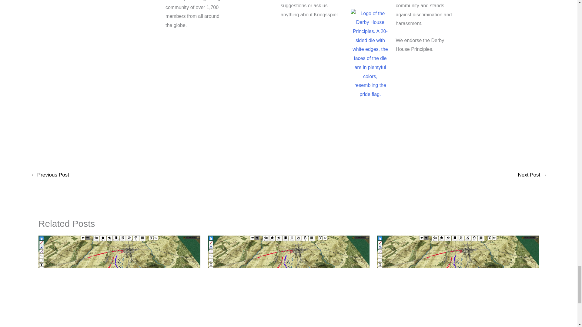 Image resolution: width=582 pixels, height=327 pixels. I want to click on Derby House Principles Logo, so click(370, 54).